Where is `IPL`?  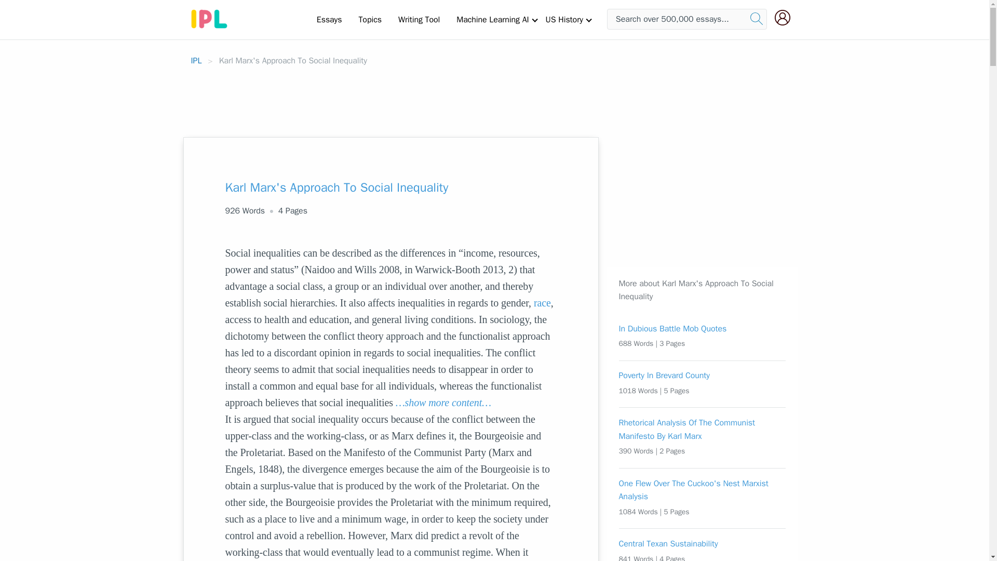 IPL is located at coordinates (196, 60).